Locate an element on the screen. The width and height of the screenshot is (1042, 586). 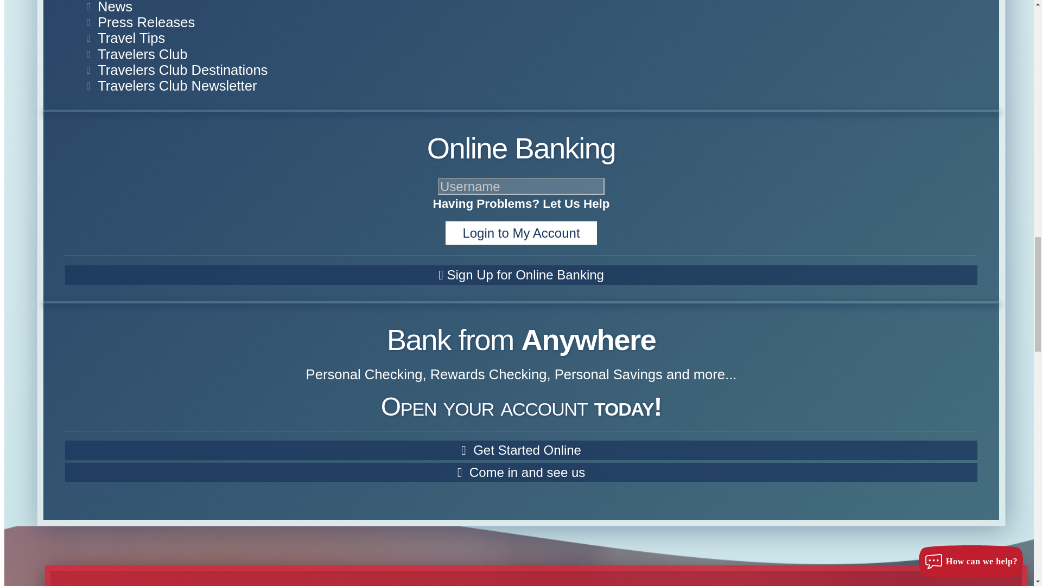
News is located at coordinates (115, 7).